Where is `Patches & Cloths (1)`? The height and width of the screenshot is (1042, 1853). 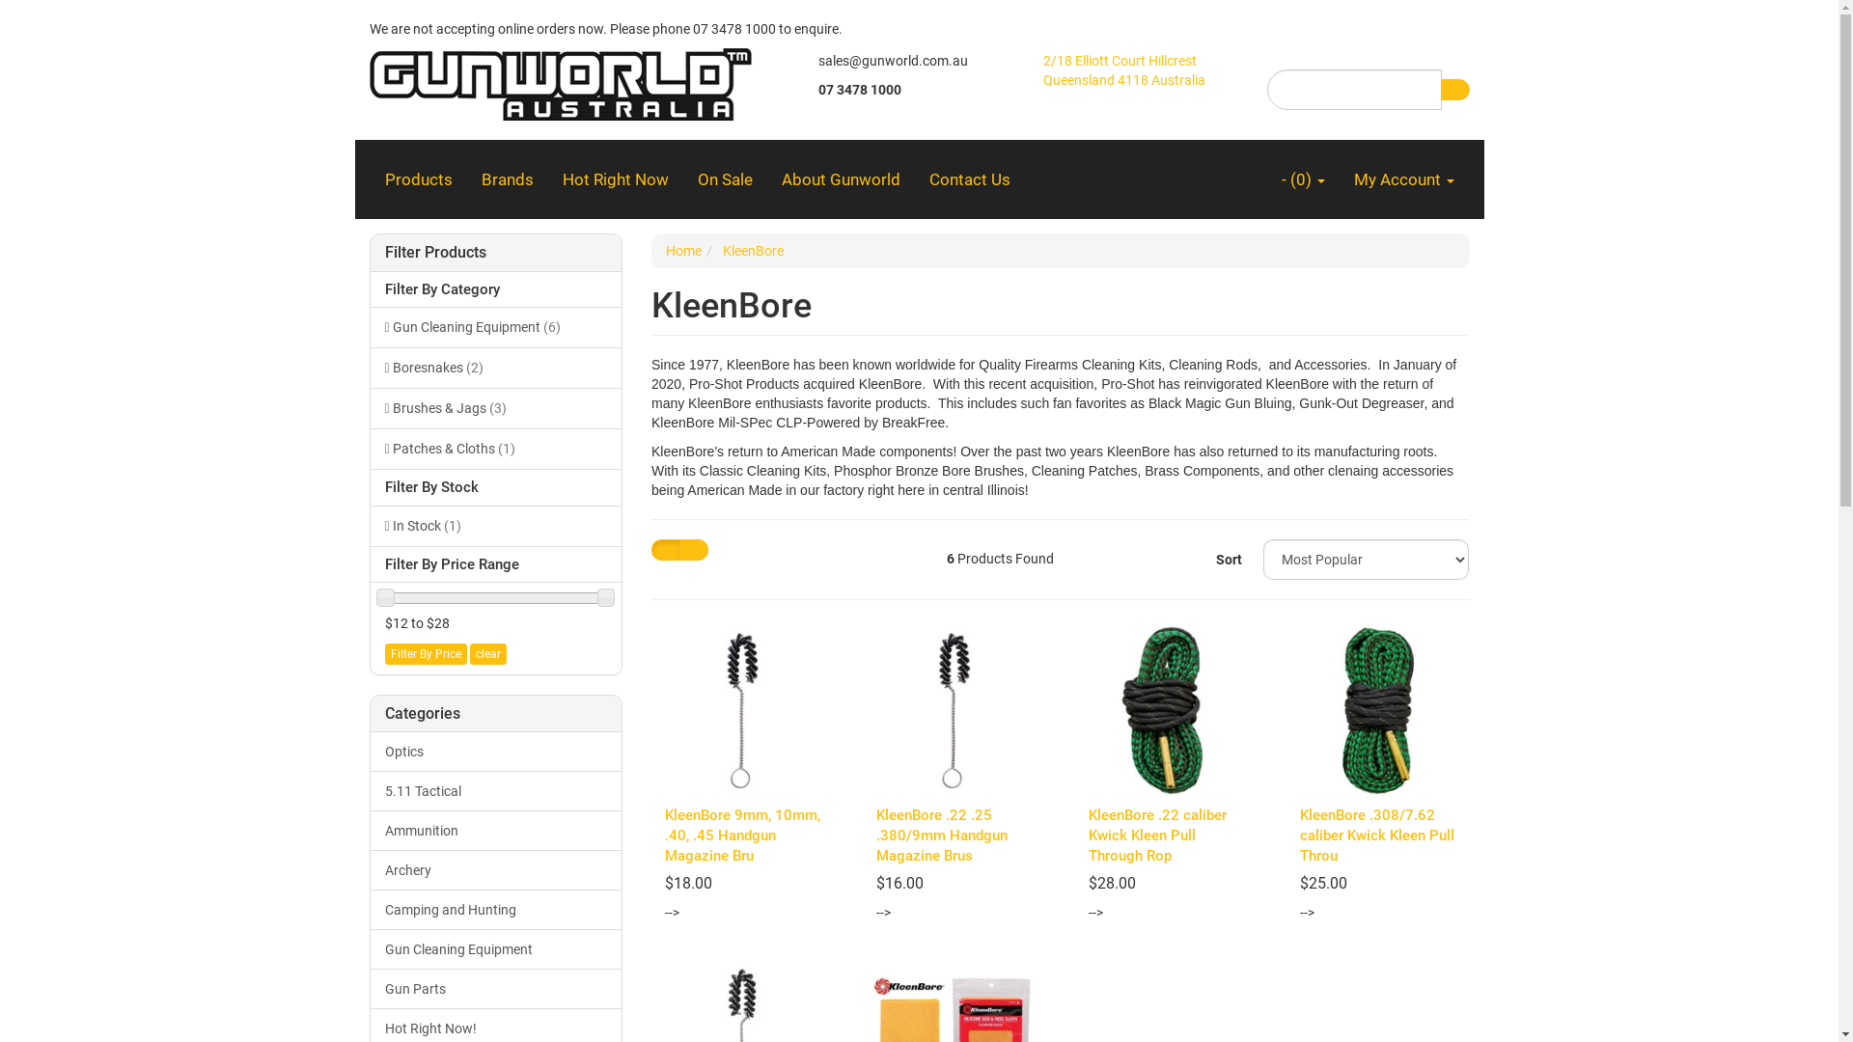
Patches & Cloths (1) is located at coordinates (496, 449).